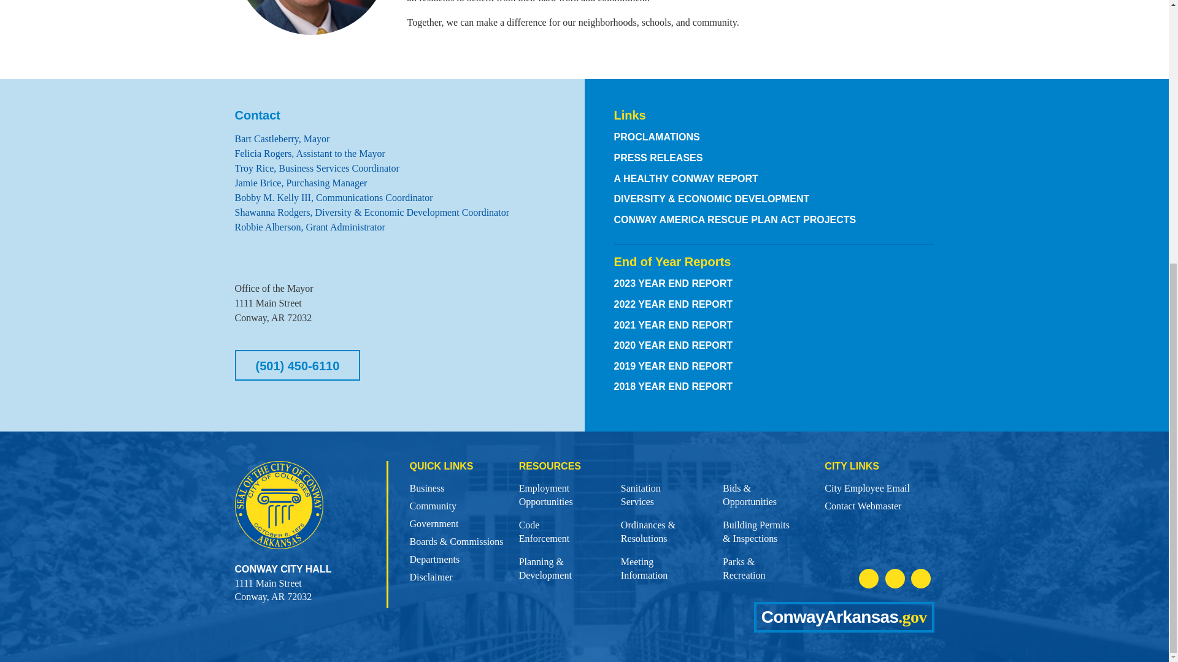 Image resolution: width=1178 pixels, height=662 pixels. What do you see at coordinates (658, 158) in the screenshot?
I see `2022 YEAR END REPORT` at bounding box center [658, 158].